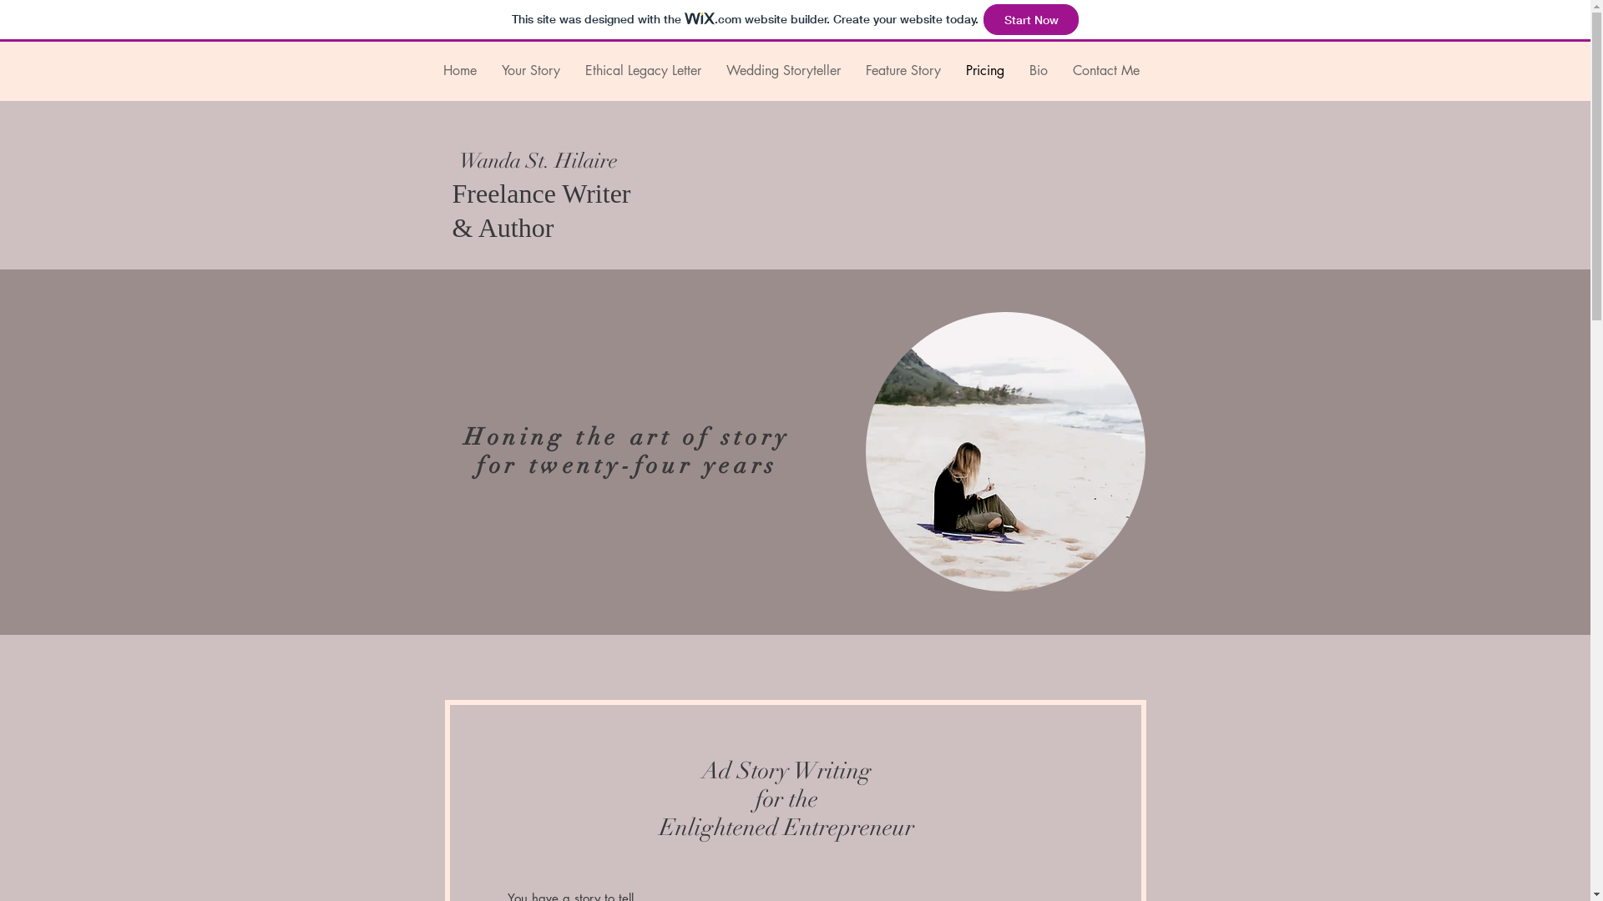 This screenshot has width=1603, height=901. I want to click on Your Story, so click(531, 71).